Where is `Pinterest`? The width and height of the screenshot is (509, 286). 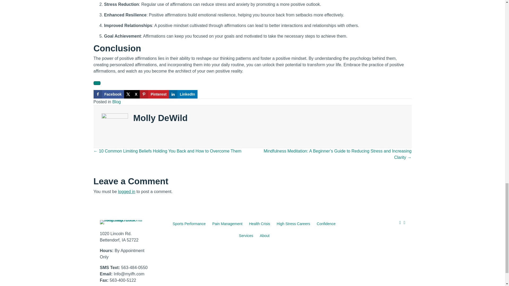 Pinterest is located at coordinates (154, 94).